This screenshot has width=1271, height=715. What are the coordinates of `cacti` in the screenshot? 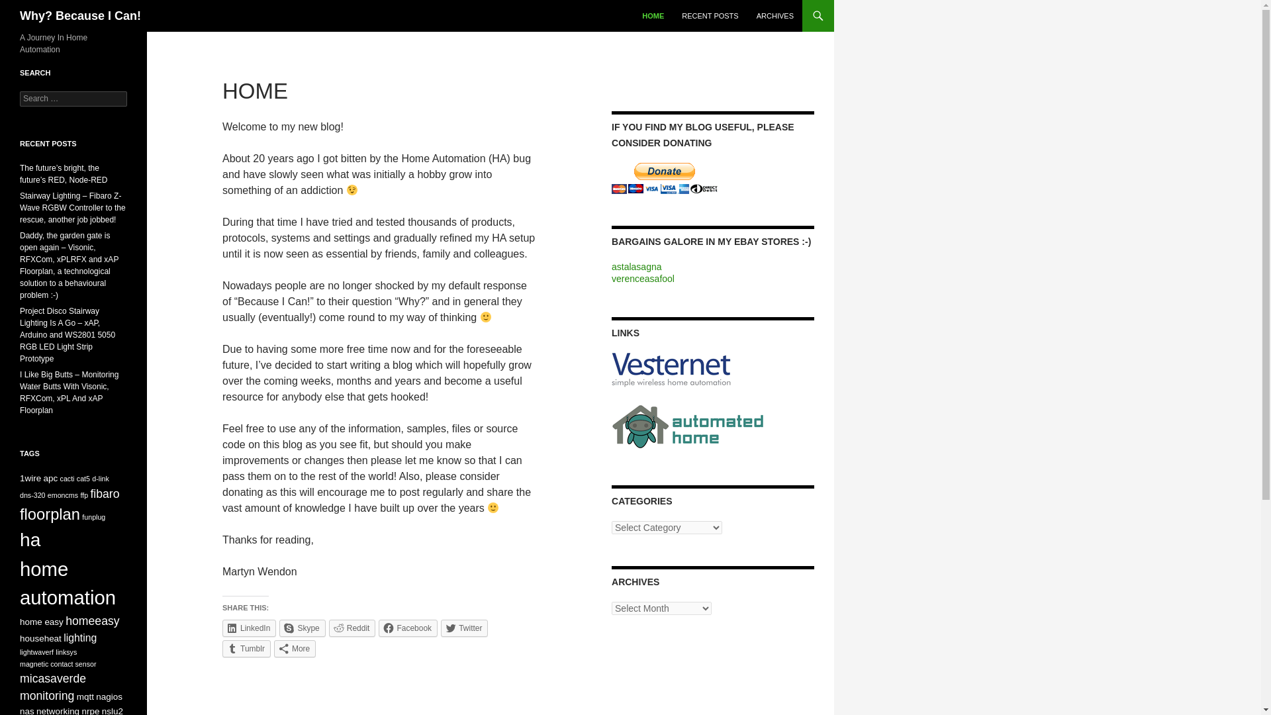 It's located at (68, 479).